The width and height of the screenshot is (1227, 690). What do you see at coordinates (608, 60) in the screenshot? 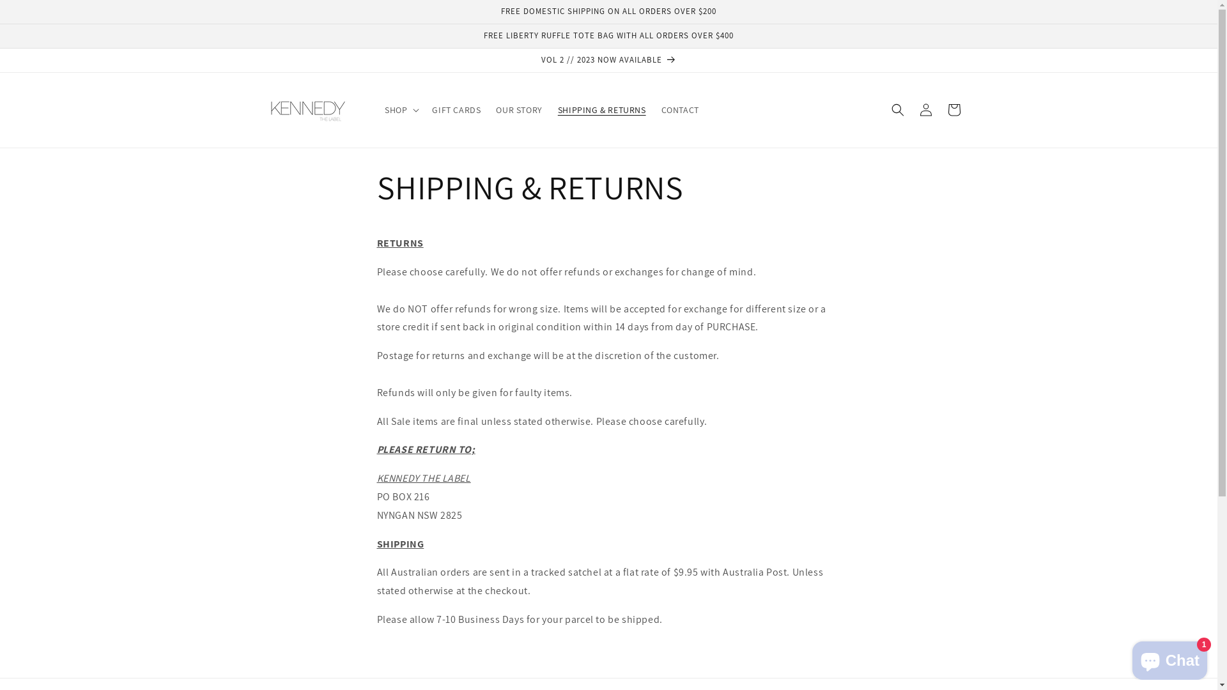
I see `VOL 2 // 2023 NOW AVAILABLE` at bounding box center [608, 60].